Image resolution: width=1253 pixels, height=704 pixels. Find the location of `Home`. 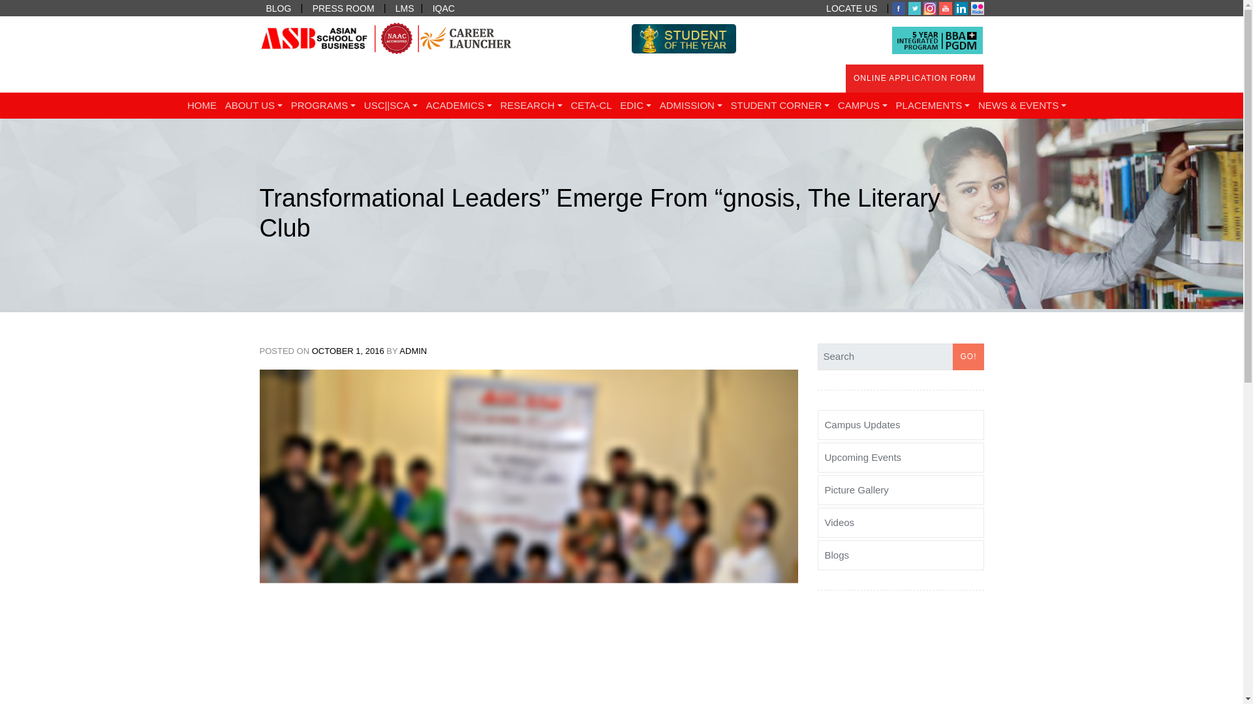

Home is located at coordinates (202, 106).